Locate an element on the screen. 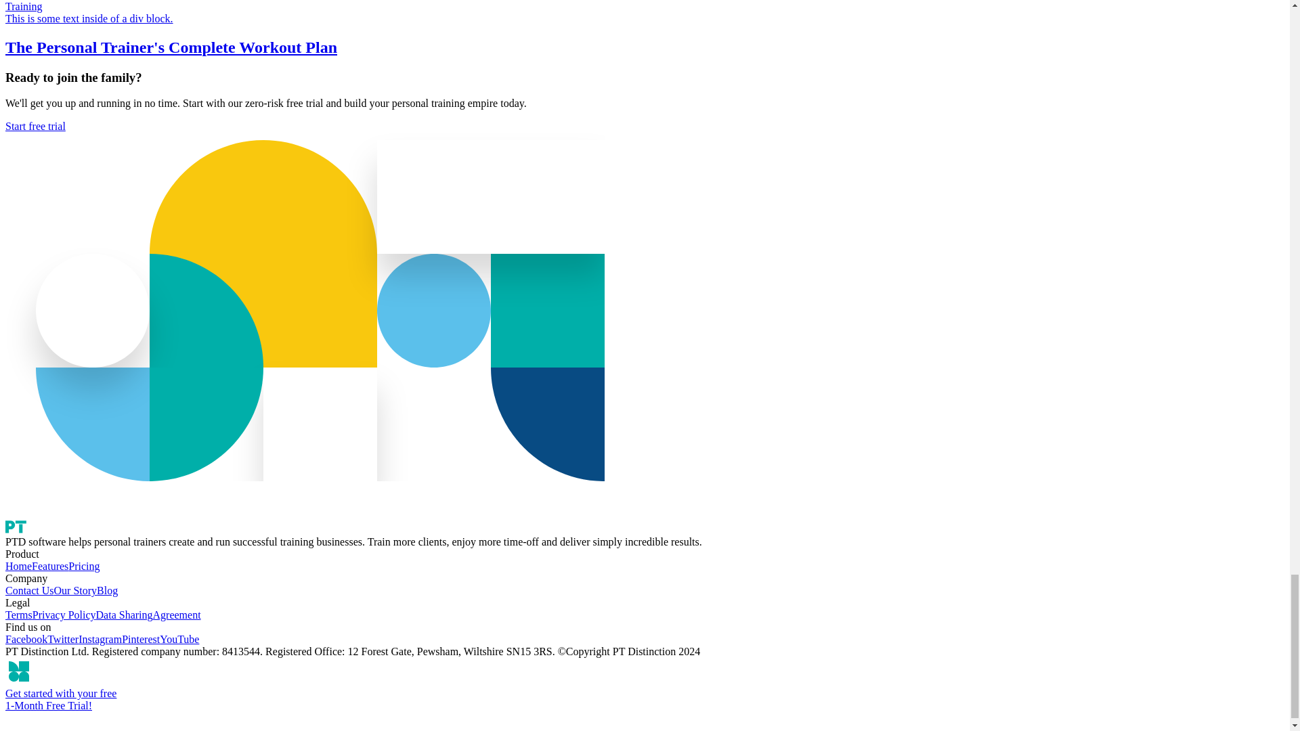 The image size is (1300, 731). Terms is located at coordinates (19, 615).